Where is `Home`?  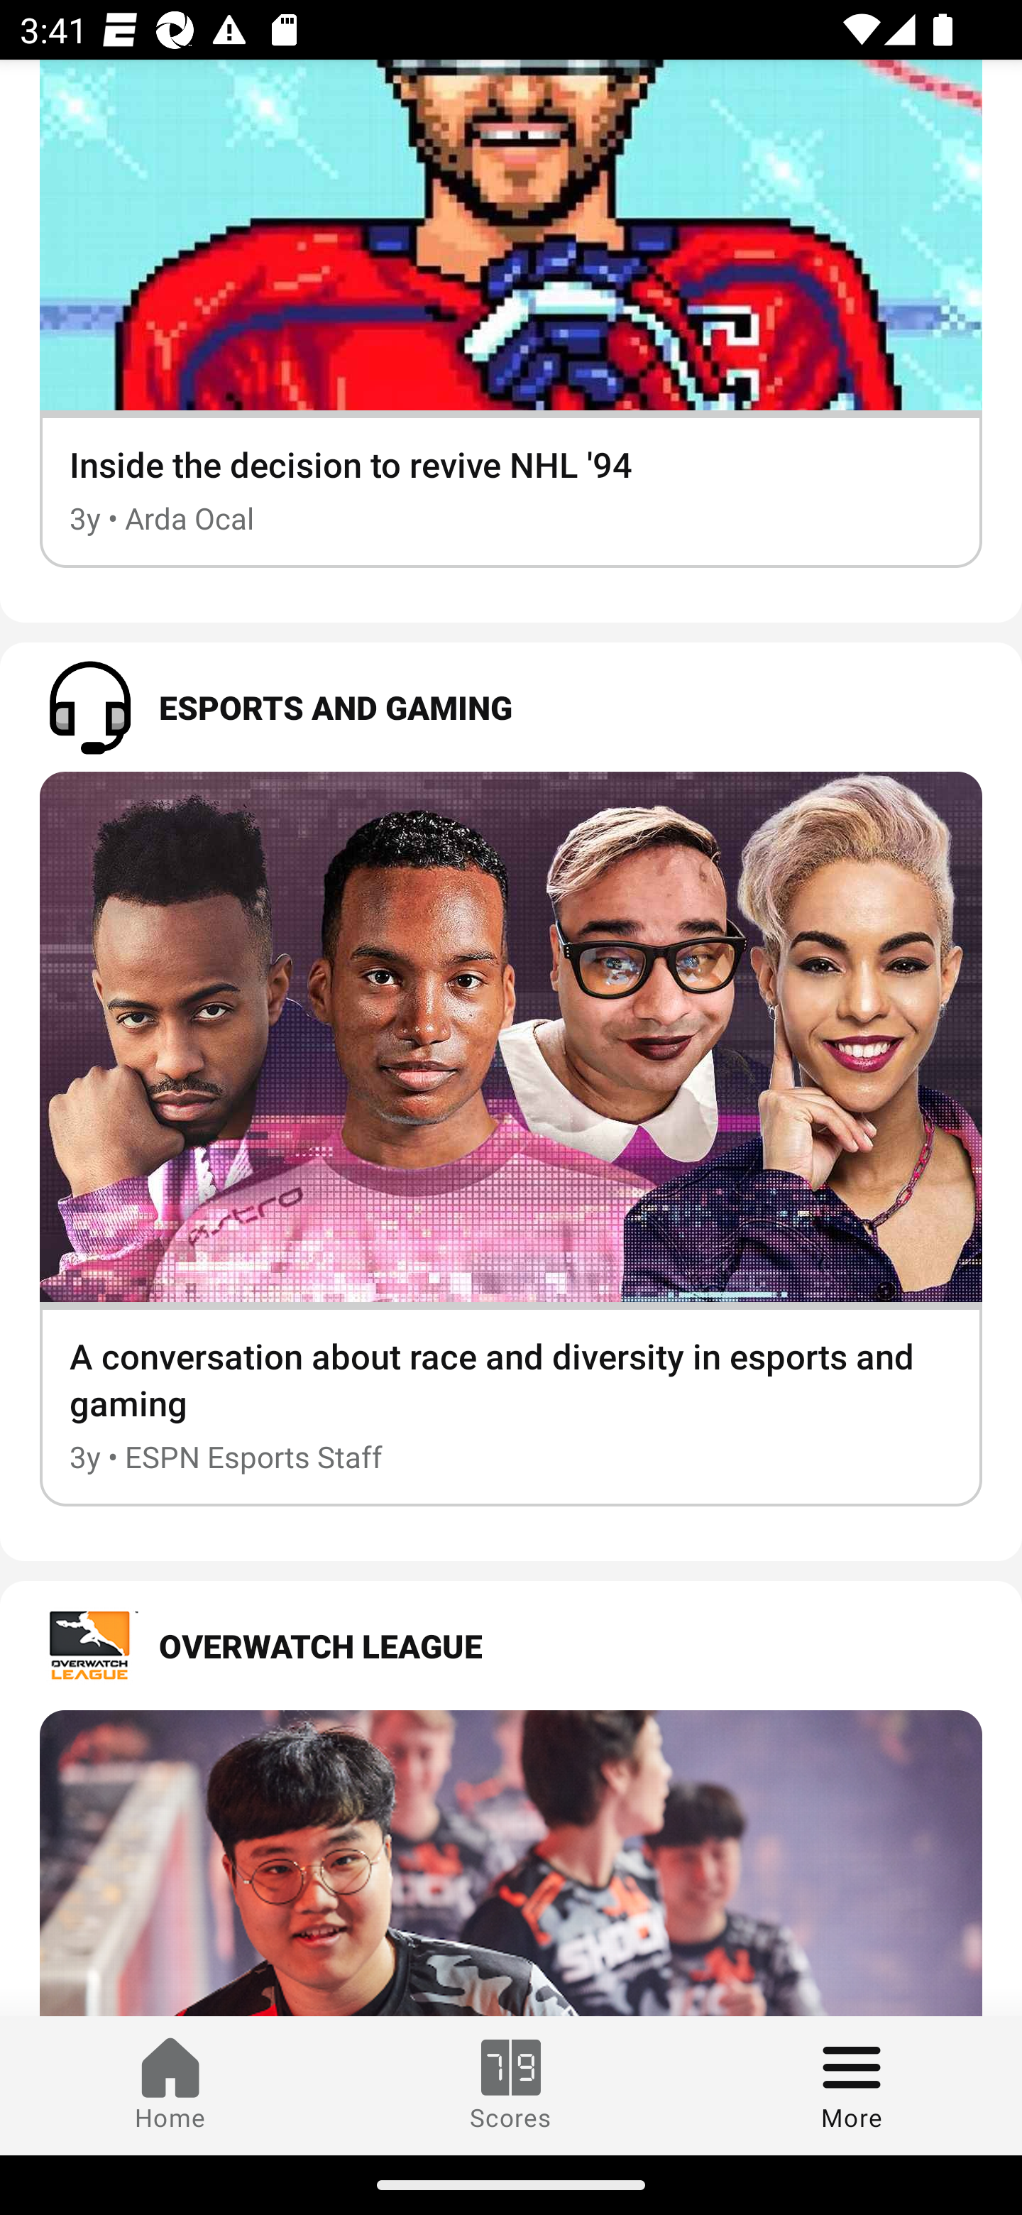 Home is located at coordinates (170, 2085).